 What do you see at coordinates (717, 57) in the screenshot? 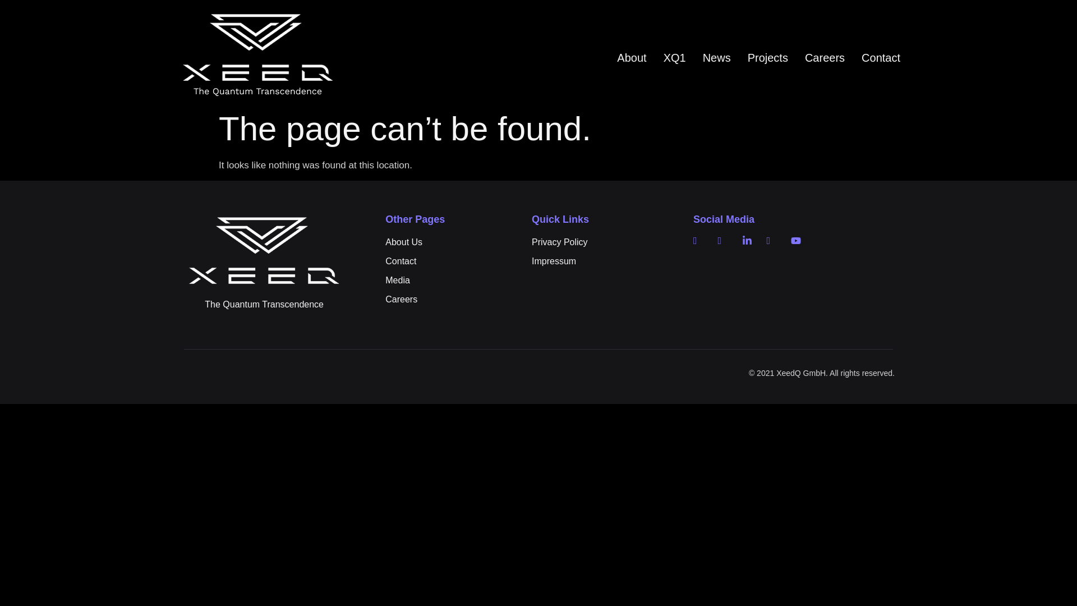
I see `News` at bounding box center [717, 57].